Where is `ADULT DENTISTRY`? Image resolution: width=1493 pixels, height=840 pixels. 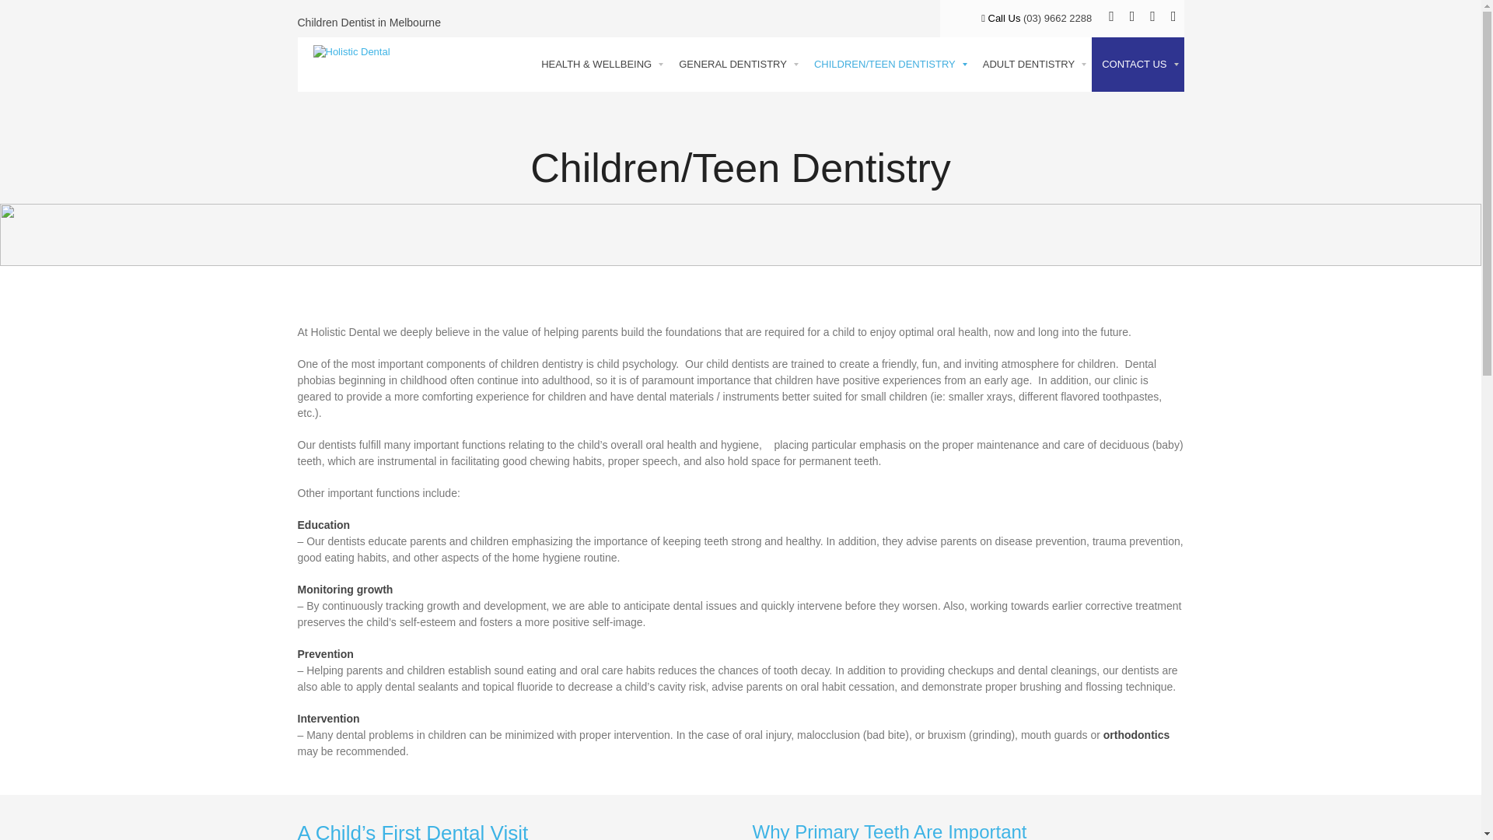 ADULT DENTISTRY is located at coordinates (1033, 65).